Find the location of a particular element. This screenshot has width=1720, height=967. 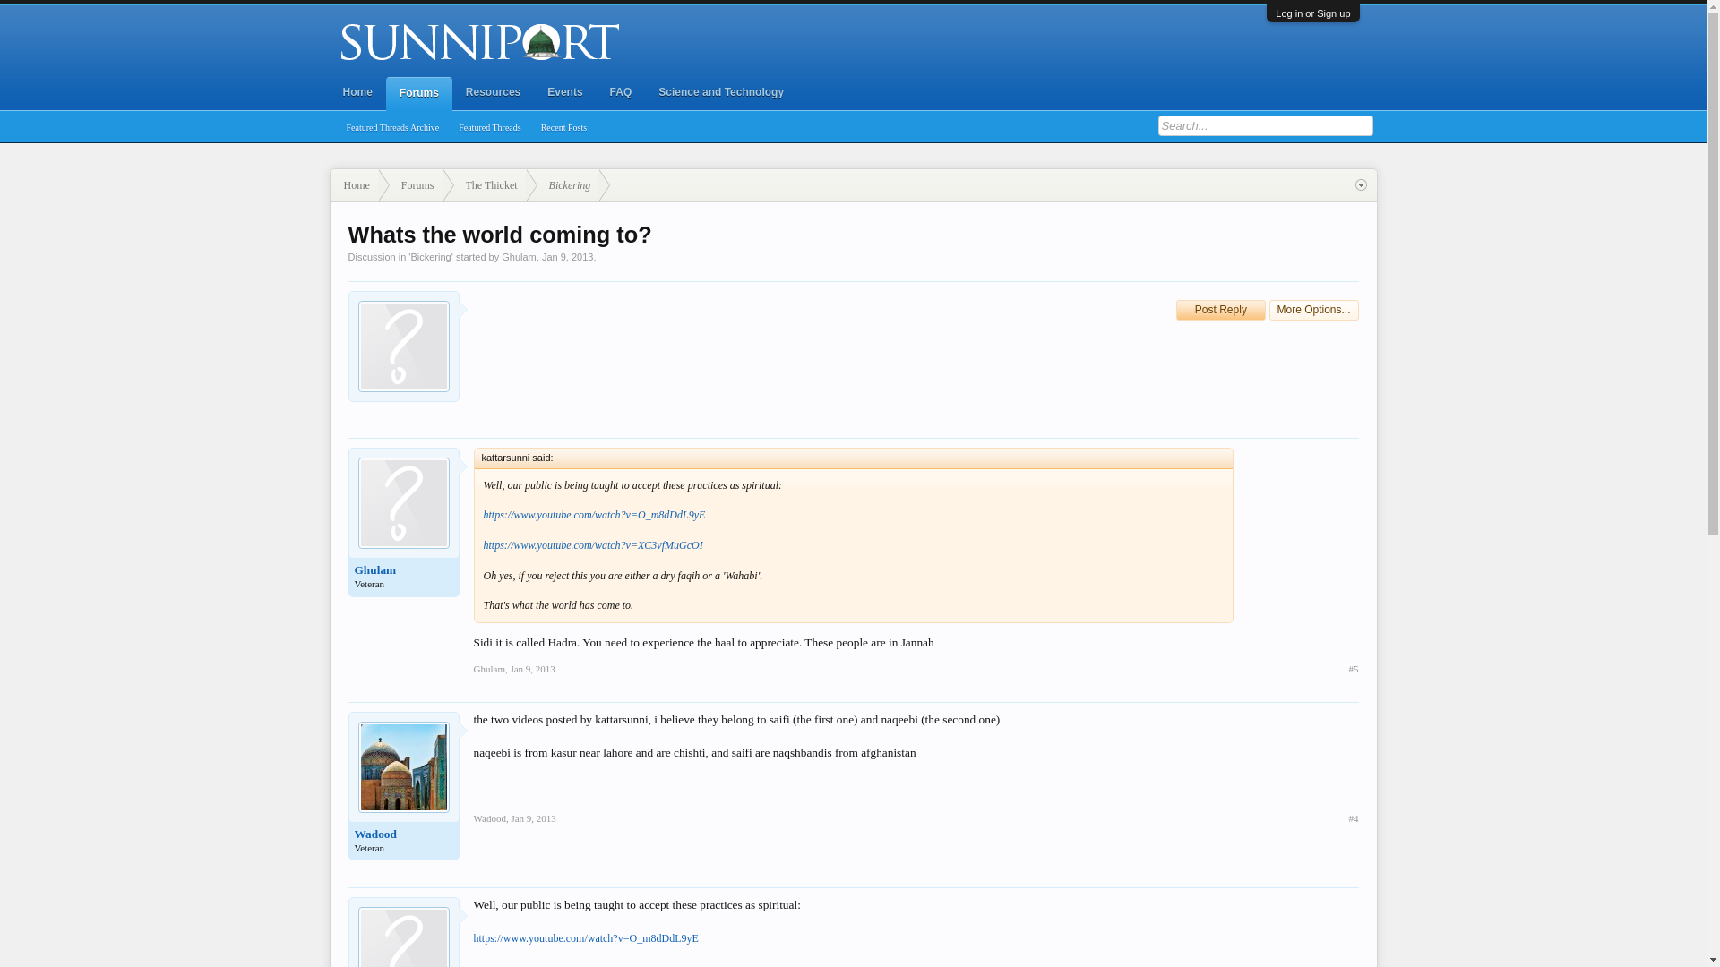

Forums is located at coordinates (410, 185).